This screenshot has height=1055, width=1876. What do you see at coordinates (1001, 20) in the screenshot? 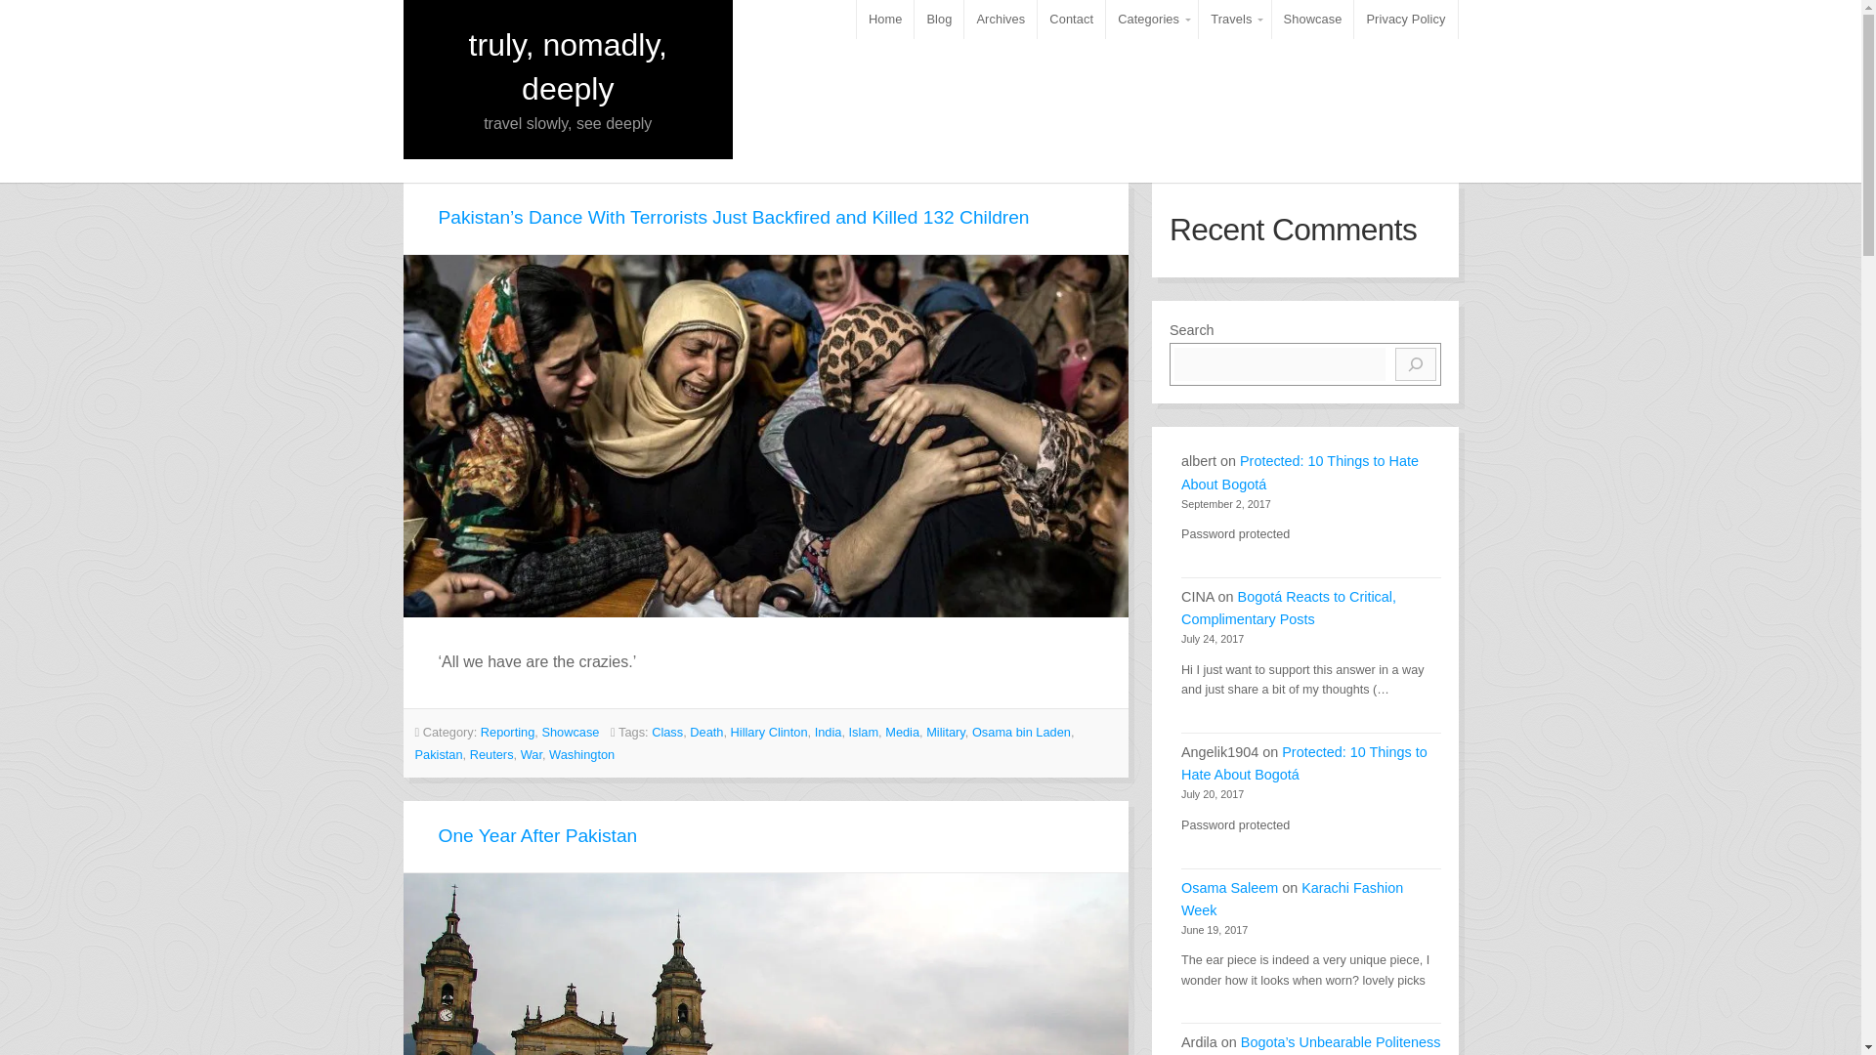
I see `Archives` at bounding box center [1001, 20].